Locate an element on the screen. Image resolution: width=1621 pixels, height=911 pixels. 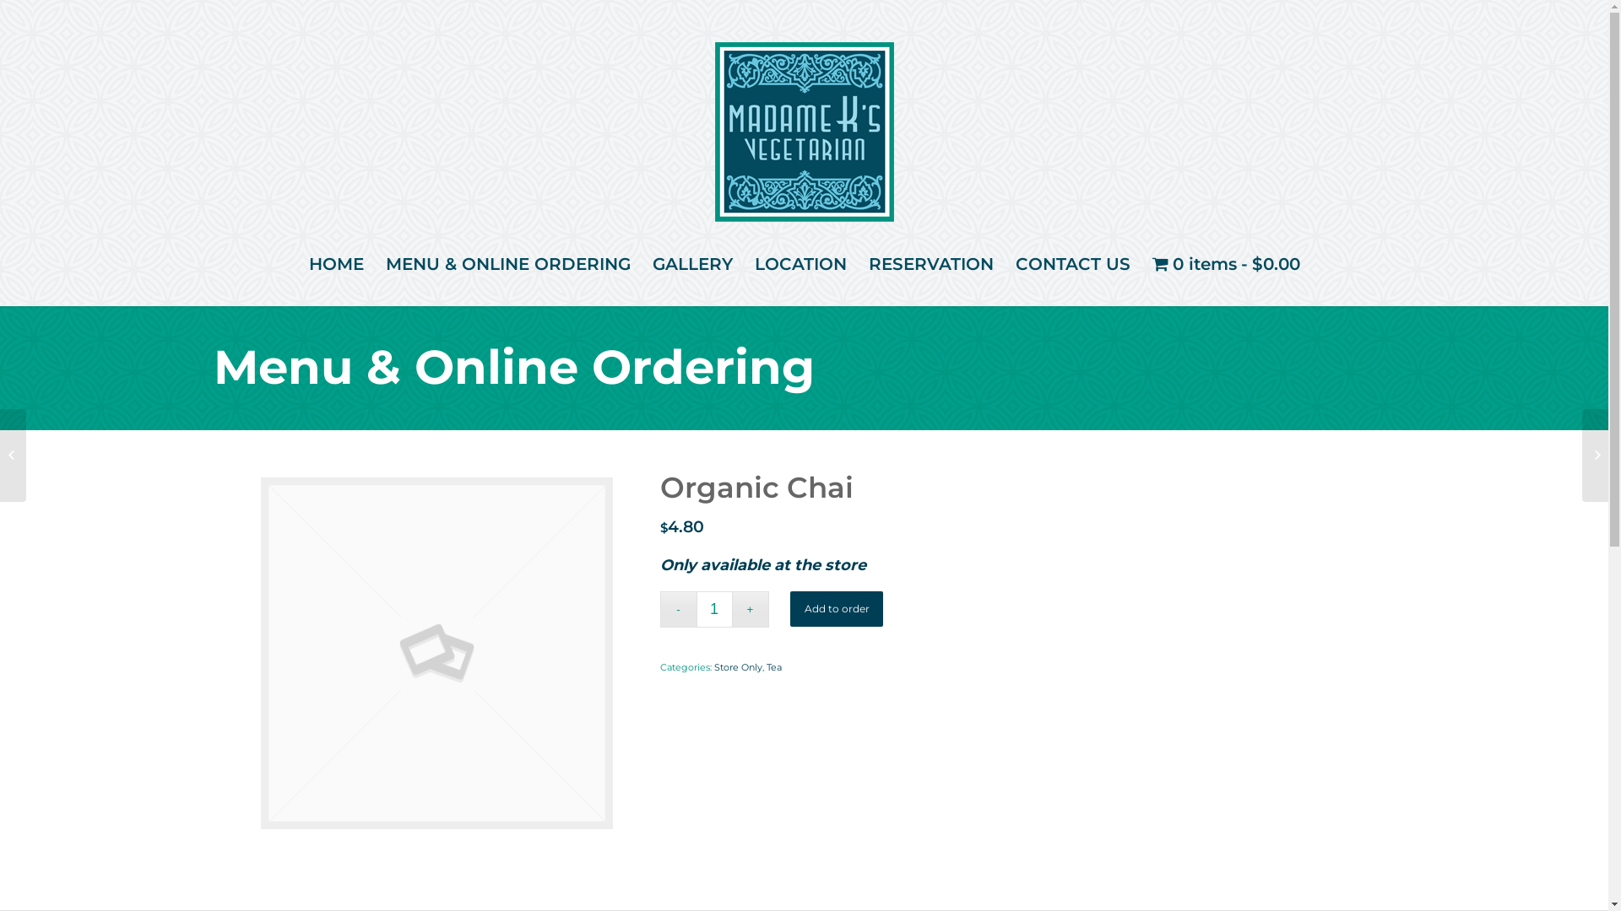
Tea is located at coordinates (774, 667).